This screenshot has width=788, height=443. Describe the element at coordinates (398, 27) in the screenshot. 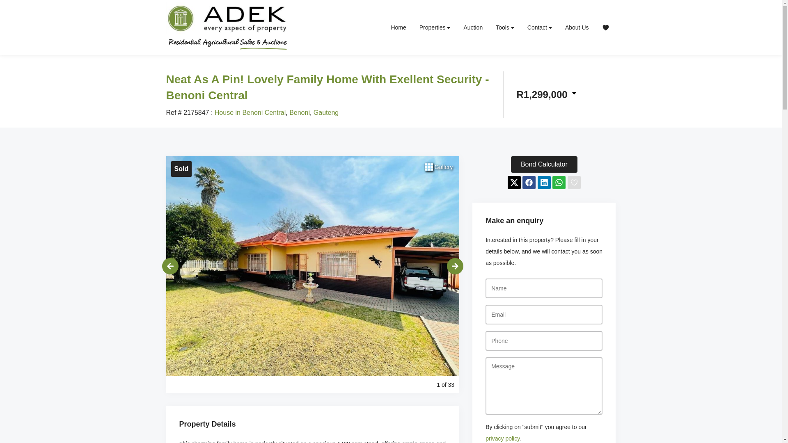

I see `Home` at that location.